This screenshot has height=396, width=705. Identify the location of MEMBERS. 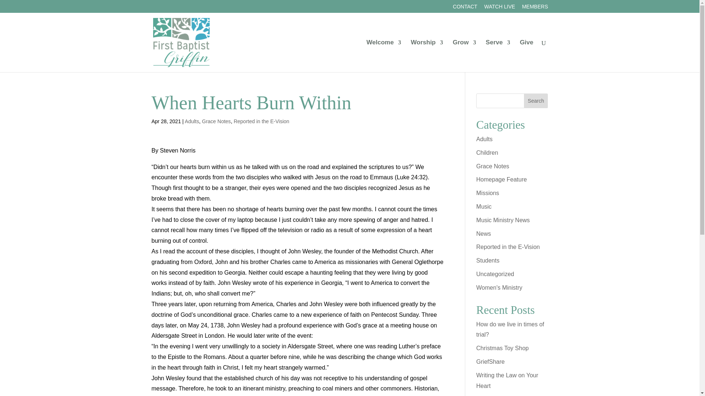
(535, 8).